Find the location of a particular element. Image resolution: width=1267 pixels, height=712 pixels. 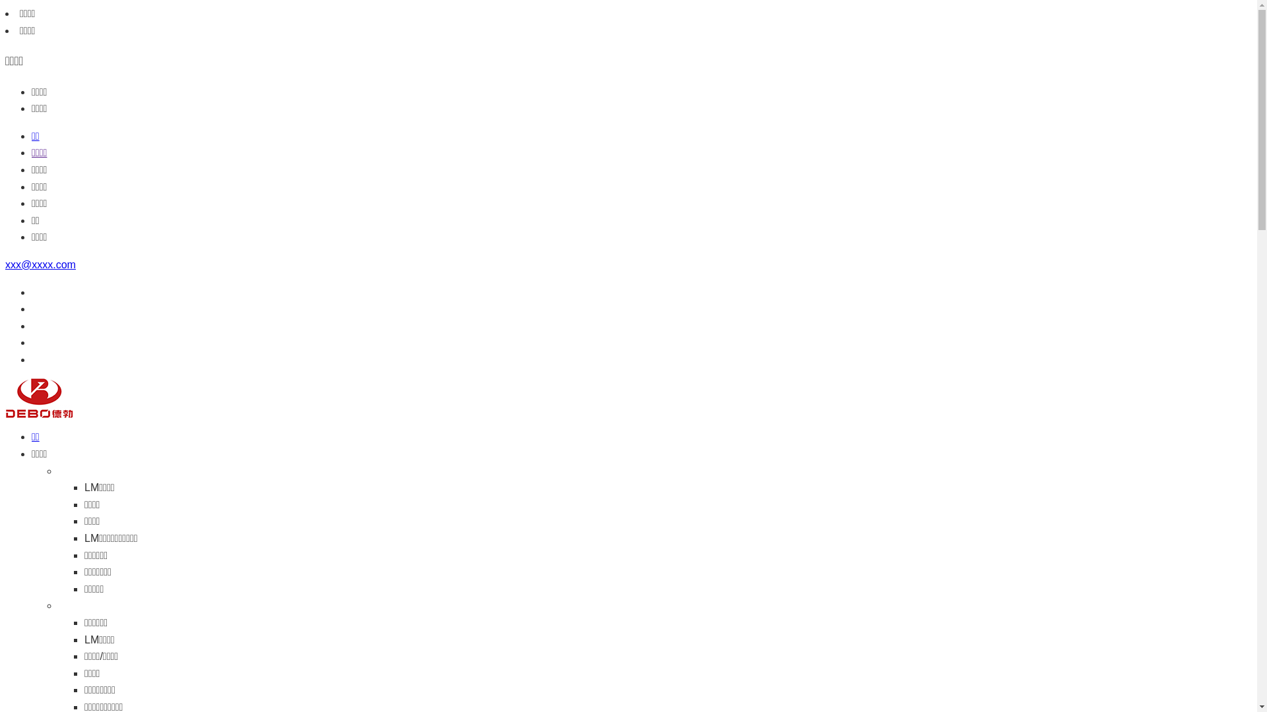

xxx@xxxx.com is located at coordinates (41, 265).